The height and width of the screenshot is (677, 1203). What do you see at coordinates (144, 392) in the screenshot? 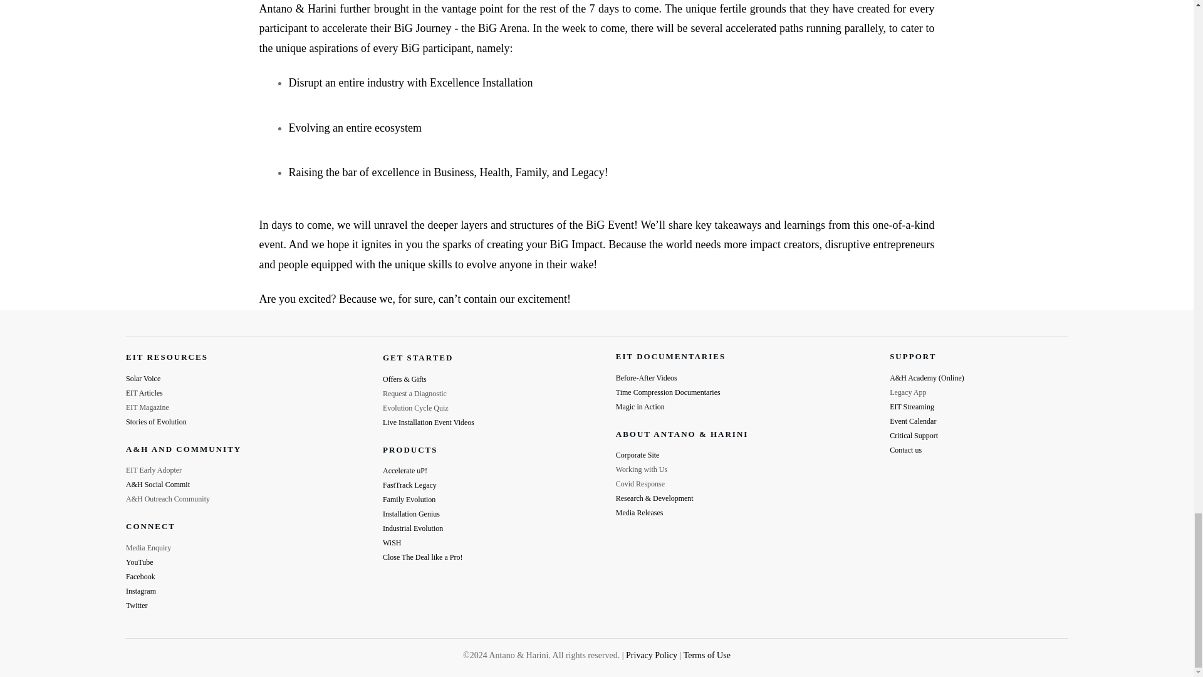
I see `EIT Articles` at bounding box center [144, 392].